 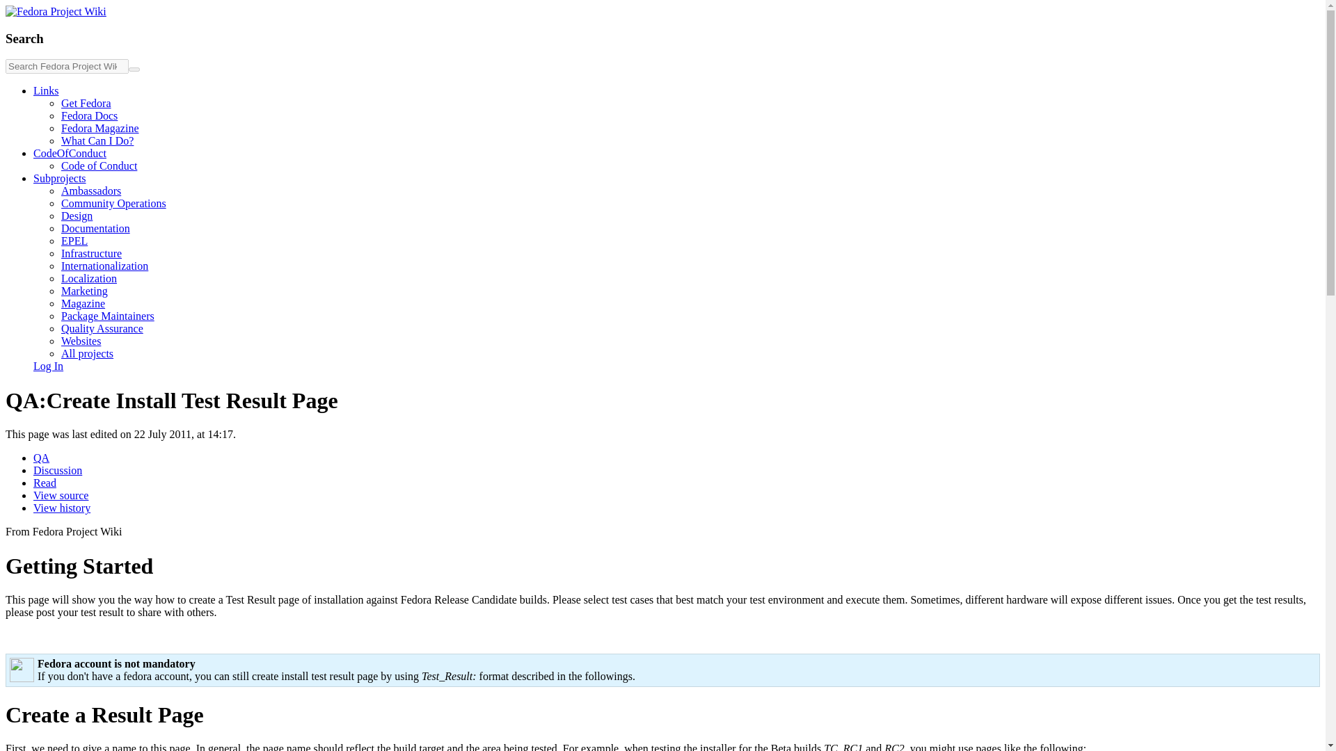 What do you see at coordinates (45, 483) in the screenshot?
I see `Read` at bounding box center [45, 483].